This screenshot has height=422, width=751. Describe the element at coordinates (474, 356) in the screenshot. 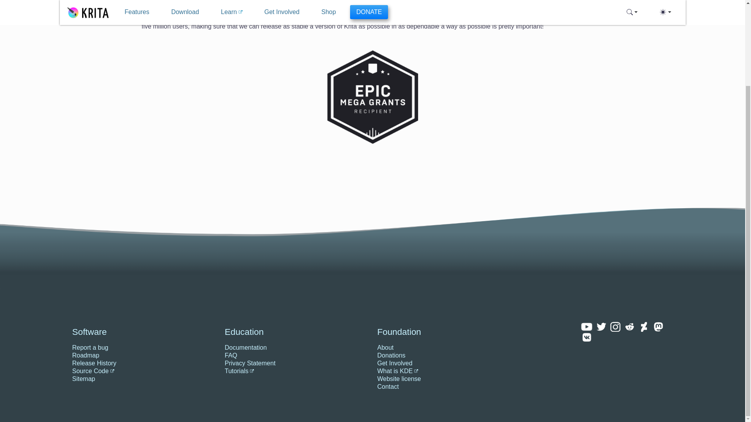

I see `Donations` at that location.